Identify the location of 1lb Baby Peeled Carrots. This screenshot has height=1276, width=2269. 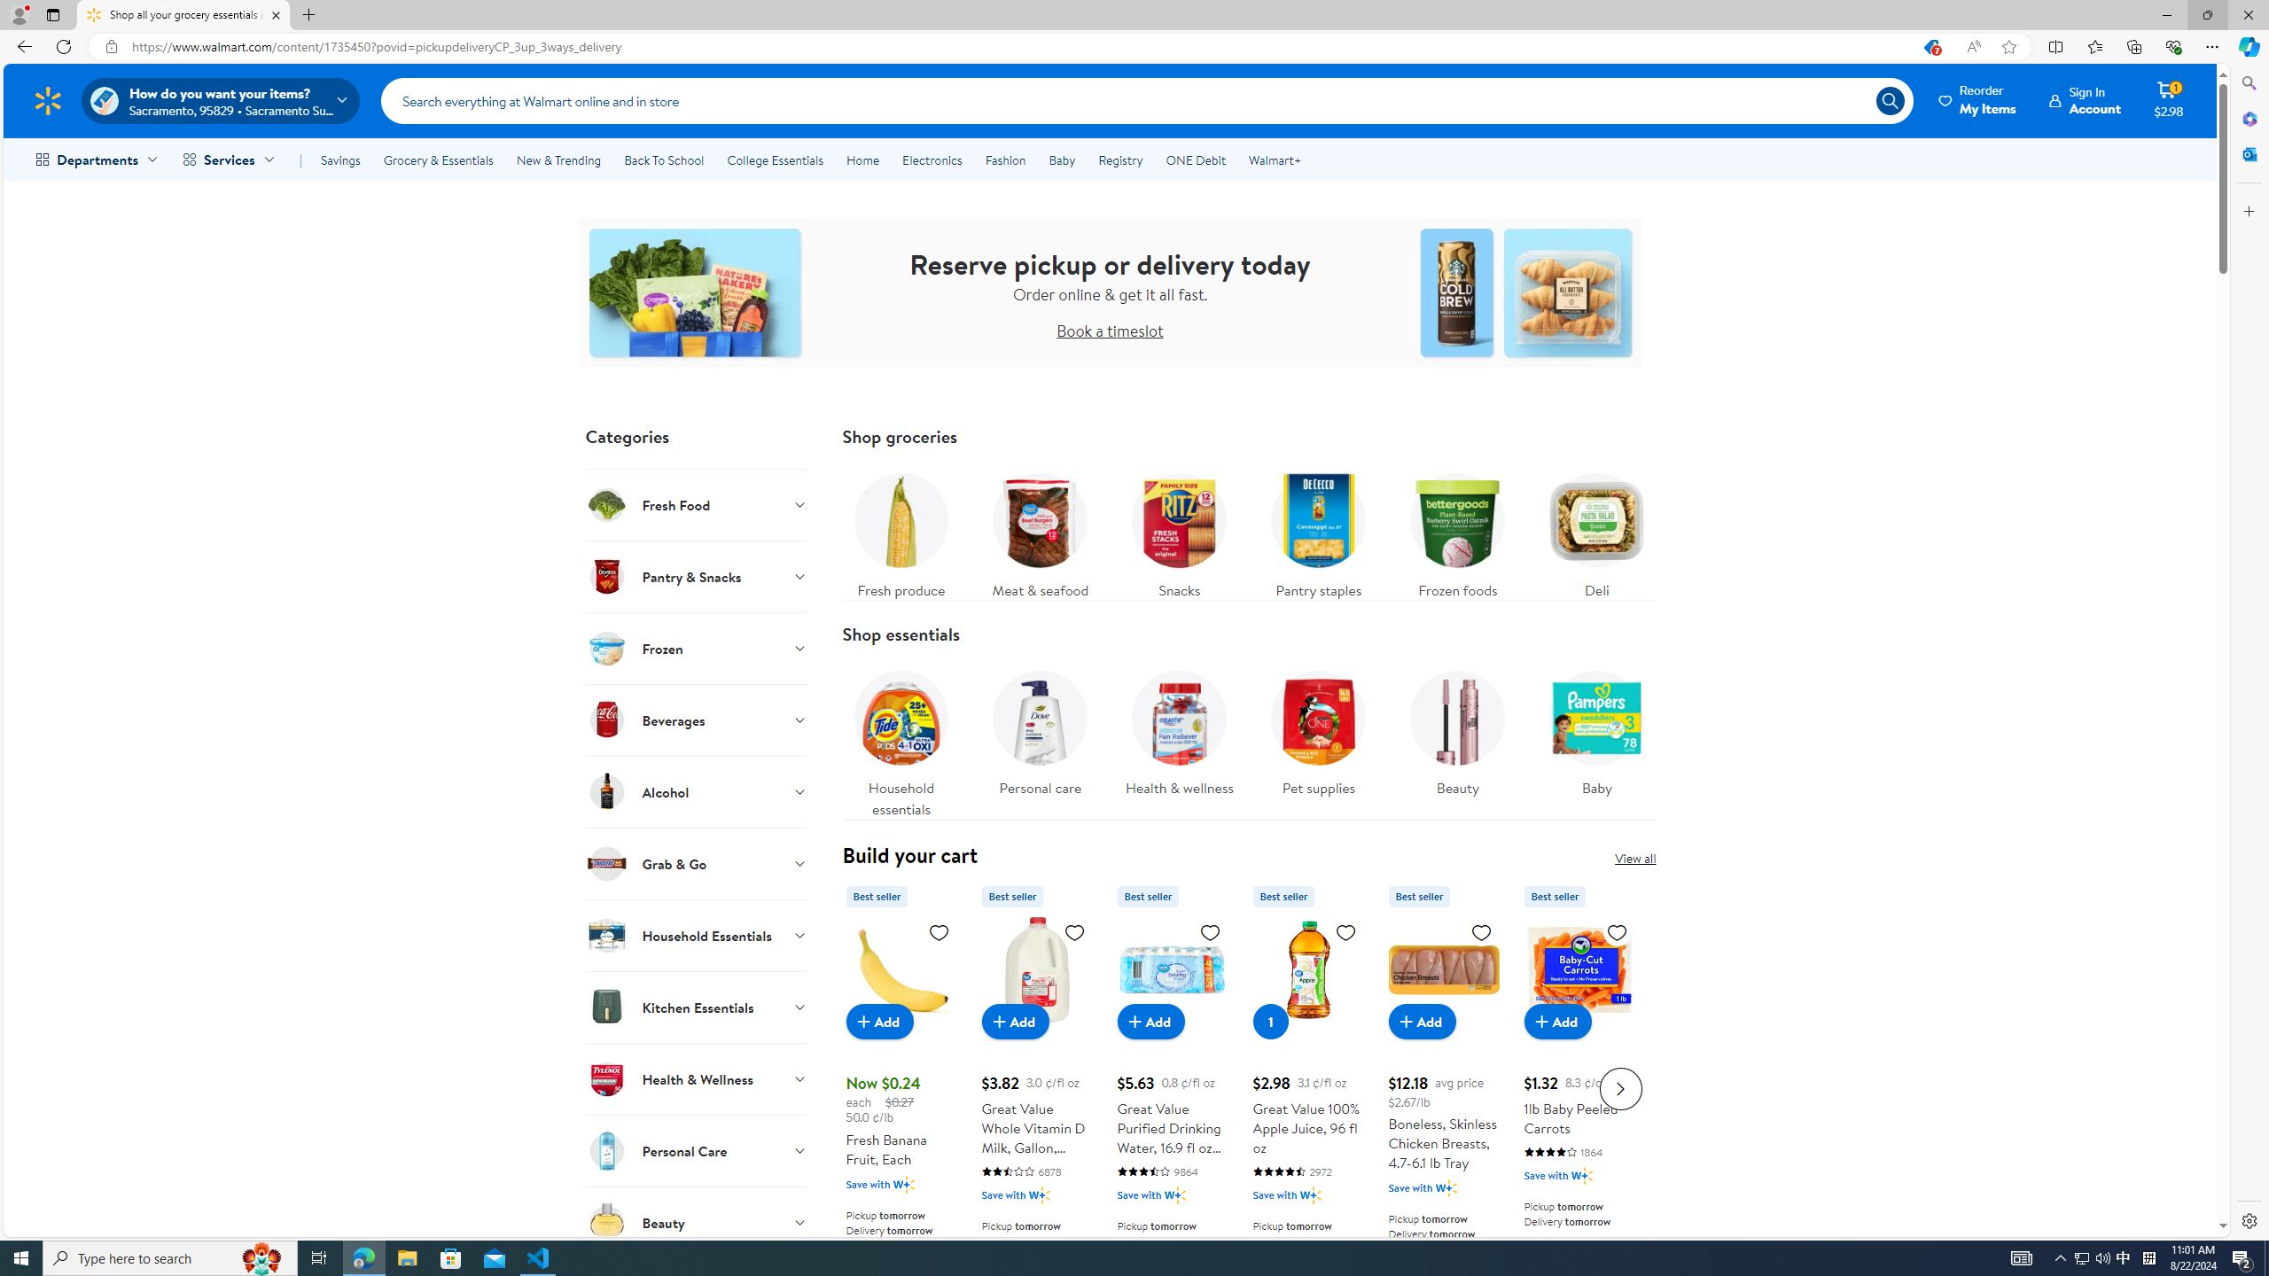
(1579, 1086).